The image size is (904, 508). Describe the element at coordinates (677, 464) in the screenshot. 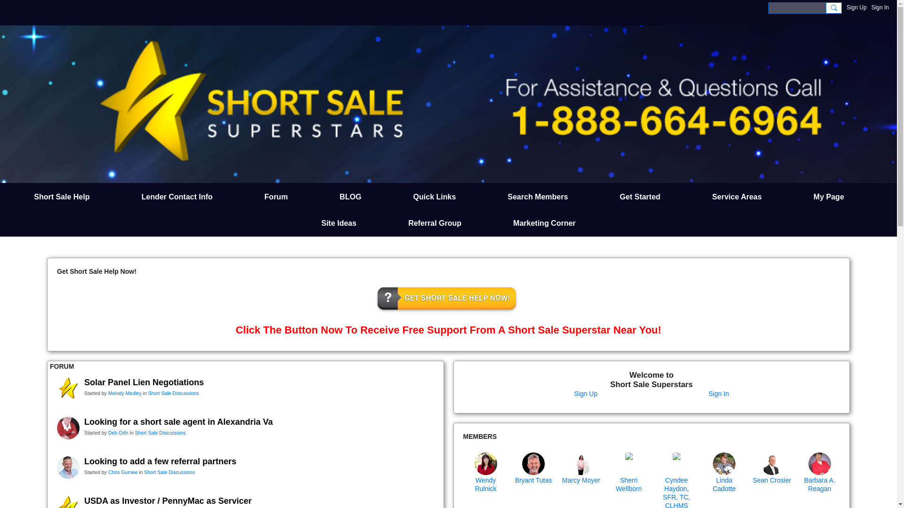

I see `Cyndee Haydon, SFR, TC, CLHMS` at that location.